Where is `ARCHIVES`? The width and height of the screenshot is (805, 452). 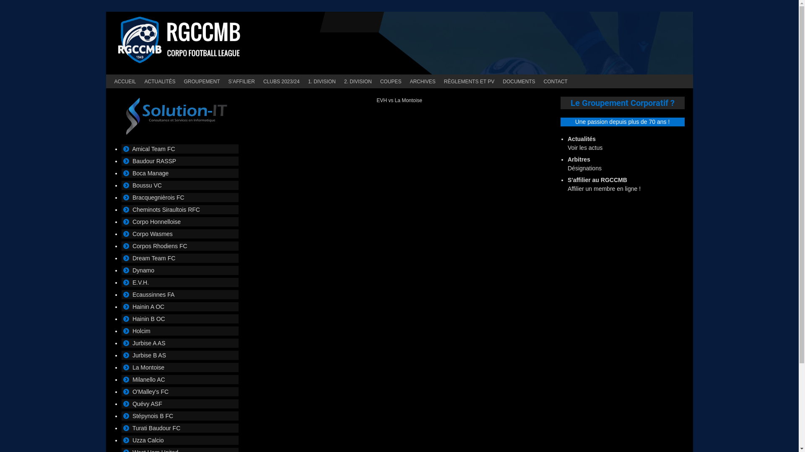
ARCHIVES is located at coordinates (423, 81).